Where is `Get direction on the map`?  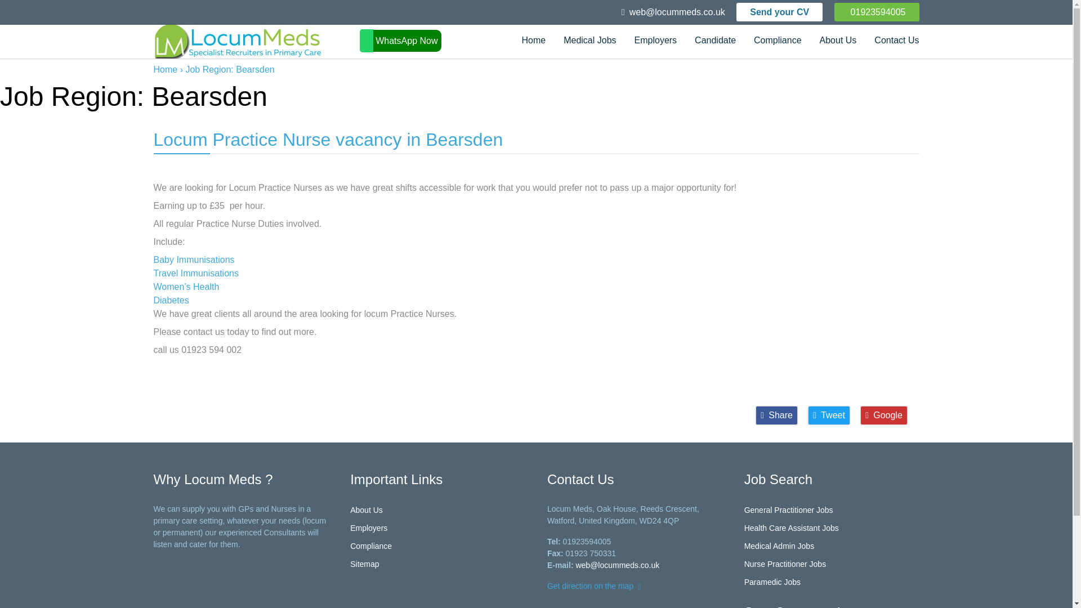
Get direction on the map is located at coordinates (596, 585).